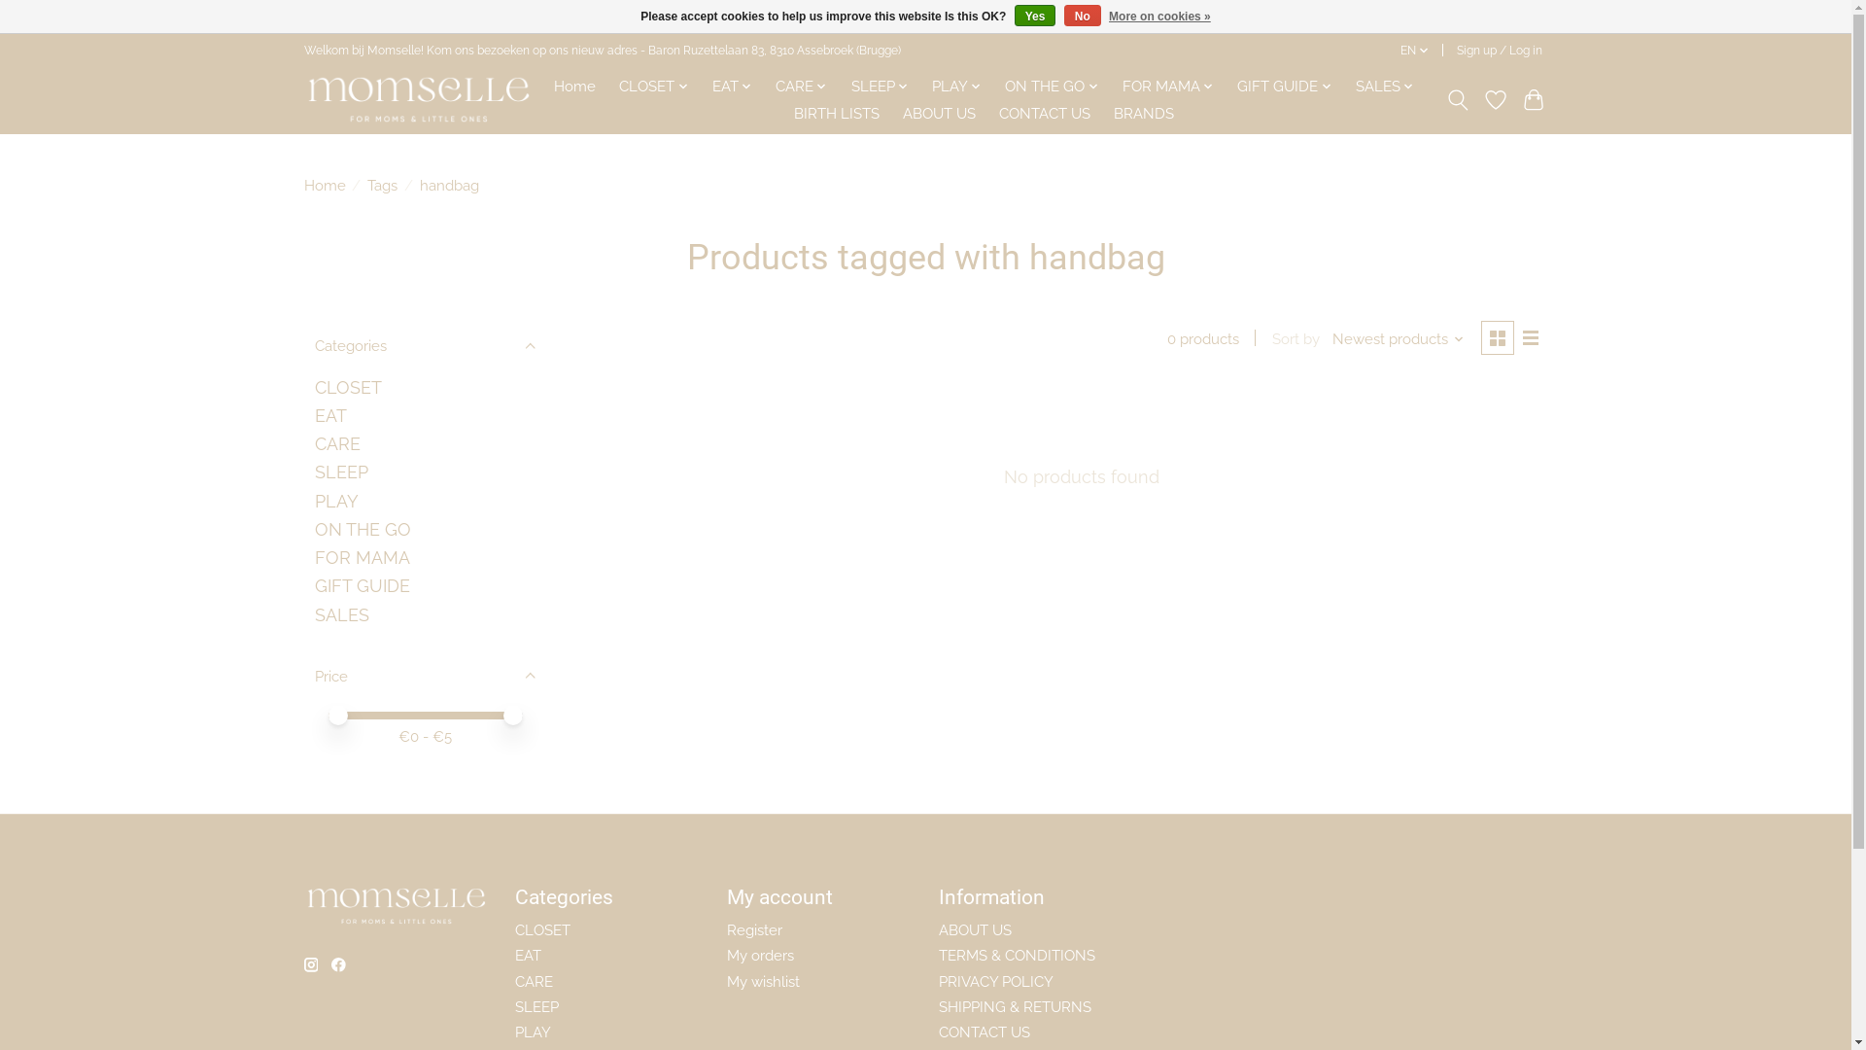  Describe the element at coordinates (383, 185) in the screenshot. I see `Tags` at that location.